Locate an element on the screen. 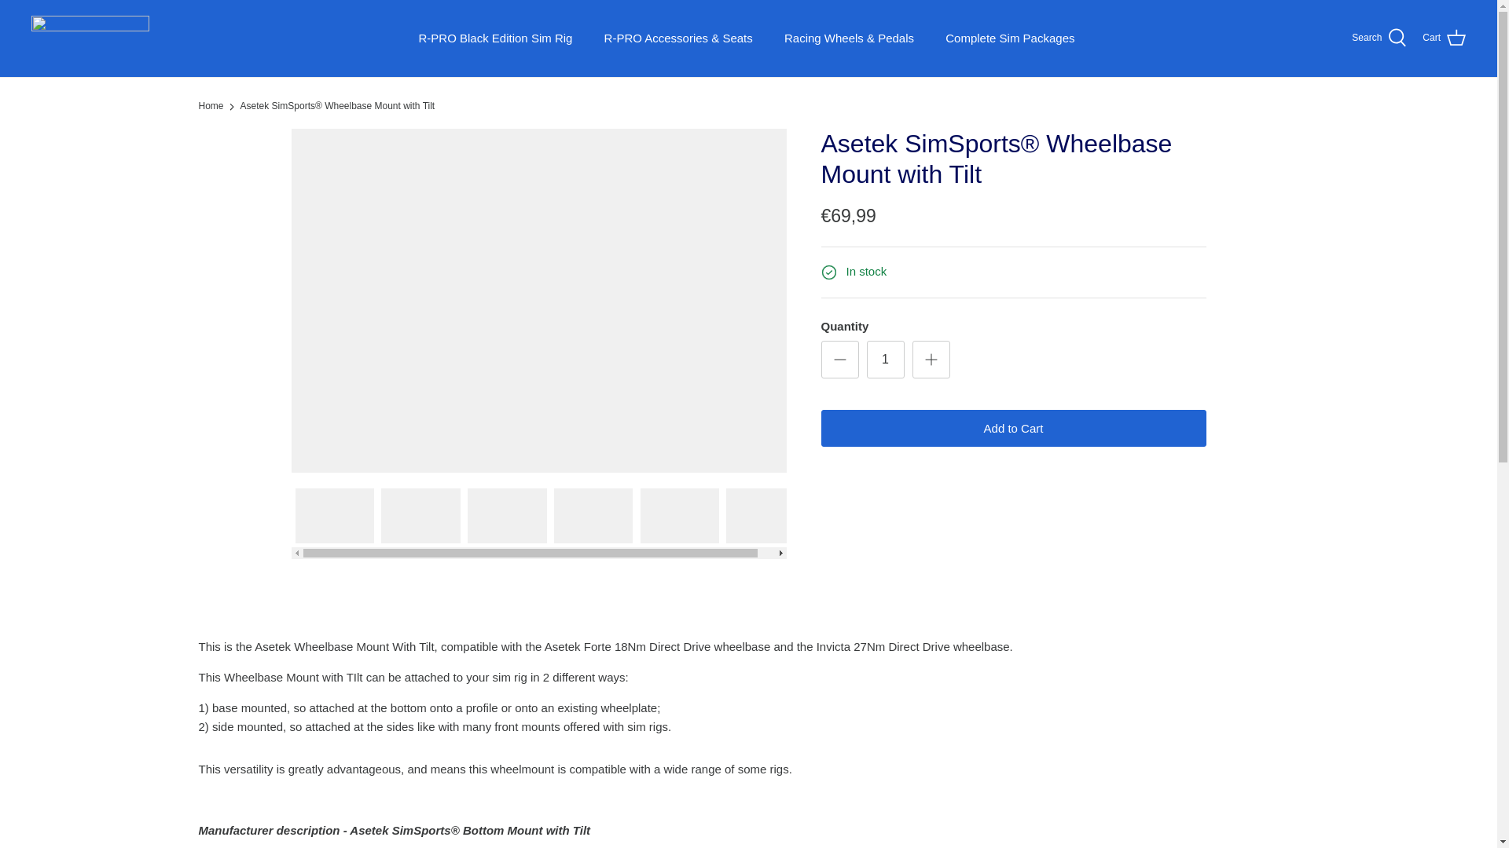  R-PRO Black Edition Sim Rig is located at coordinates (495, 39).